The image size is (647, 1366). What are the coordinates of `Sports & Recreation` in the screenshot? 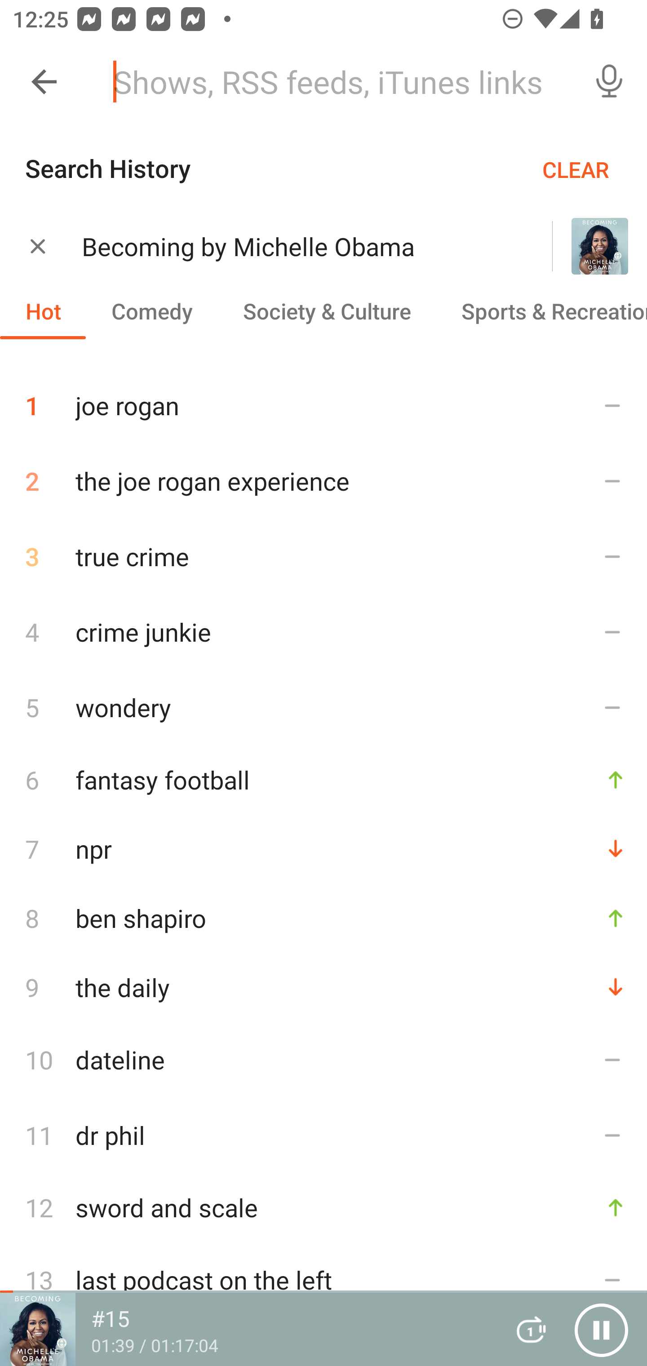 It's located at (541, 310).